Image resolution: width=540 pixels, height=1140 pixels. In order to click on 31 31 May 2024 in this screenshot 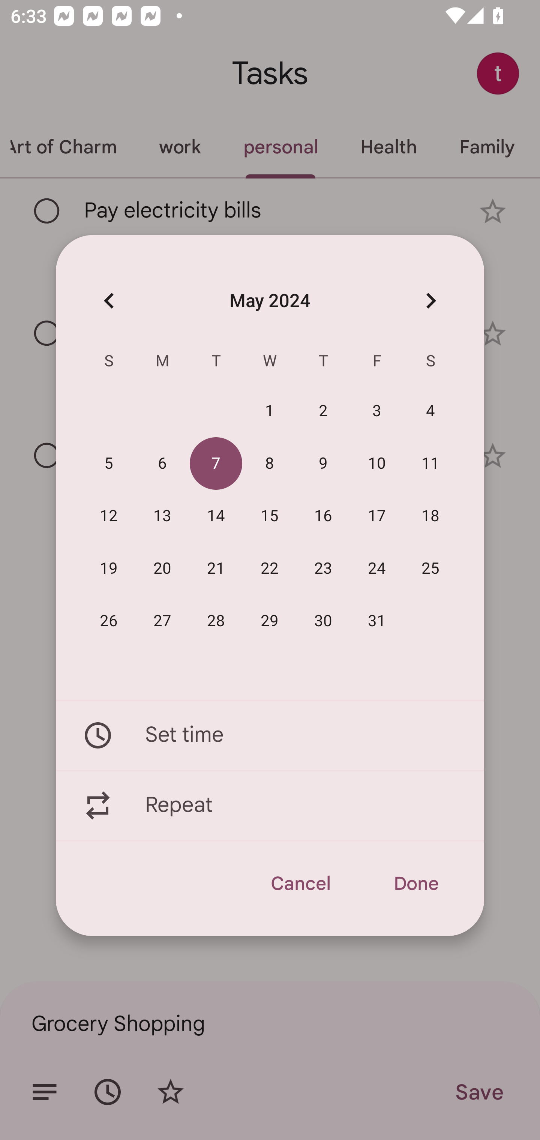, I will do `click(377, 621)`.